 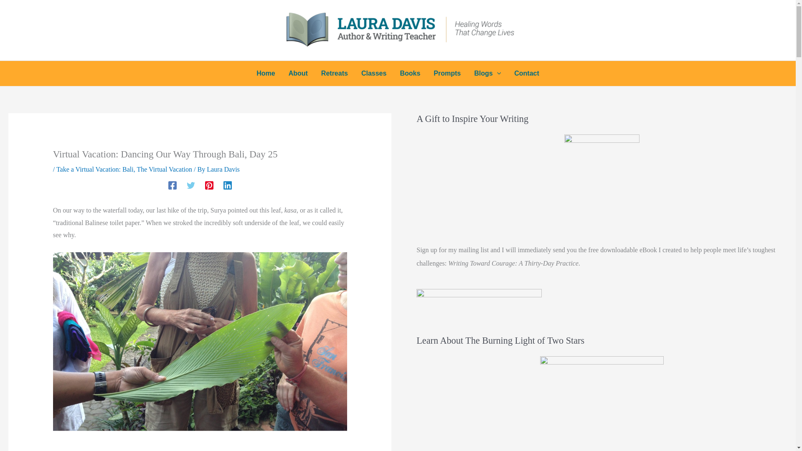 What do you see at coordinates (164, 169) in the screenshot?
I see `The Virtual Vacation` at bounding box center [164, 169].